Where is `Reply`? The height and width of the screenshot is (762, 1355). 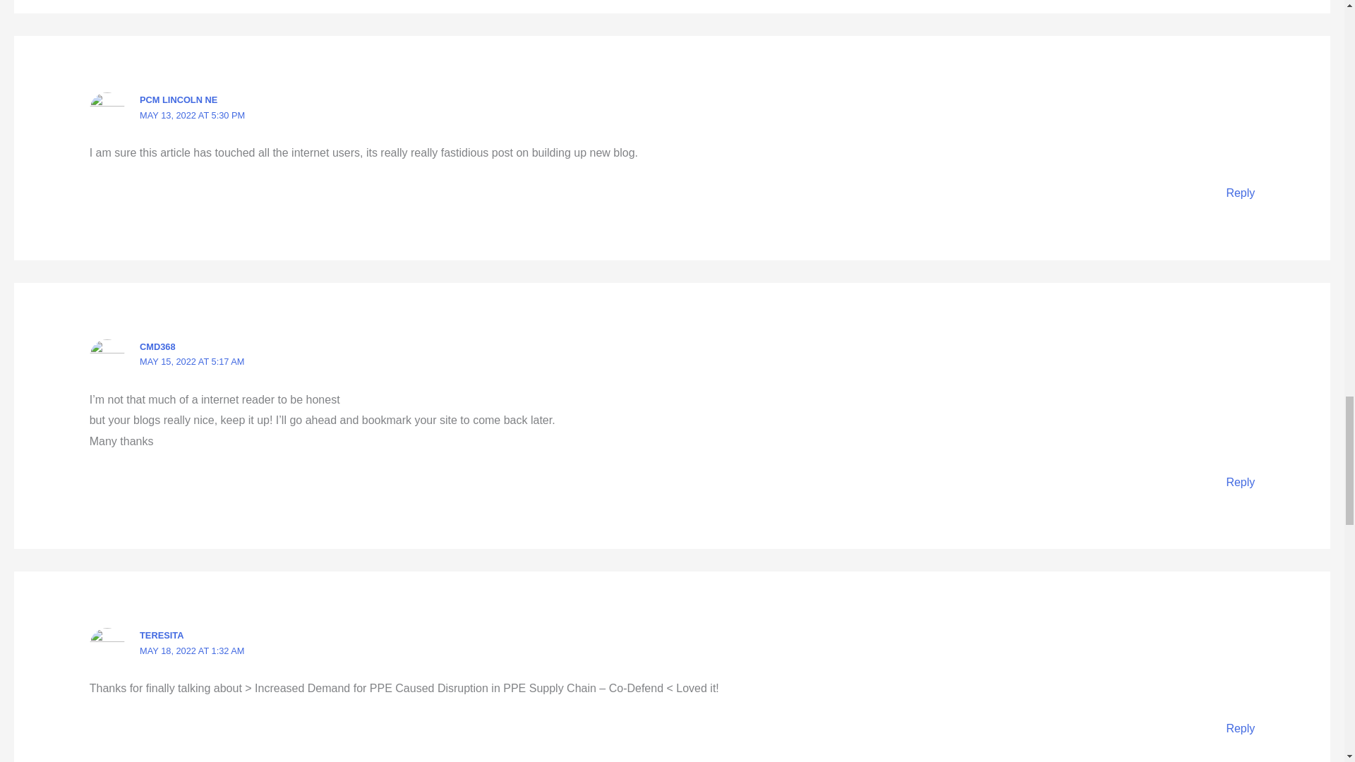 Reply is located at coordinates (1240, 192).